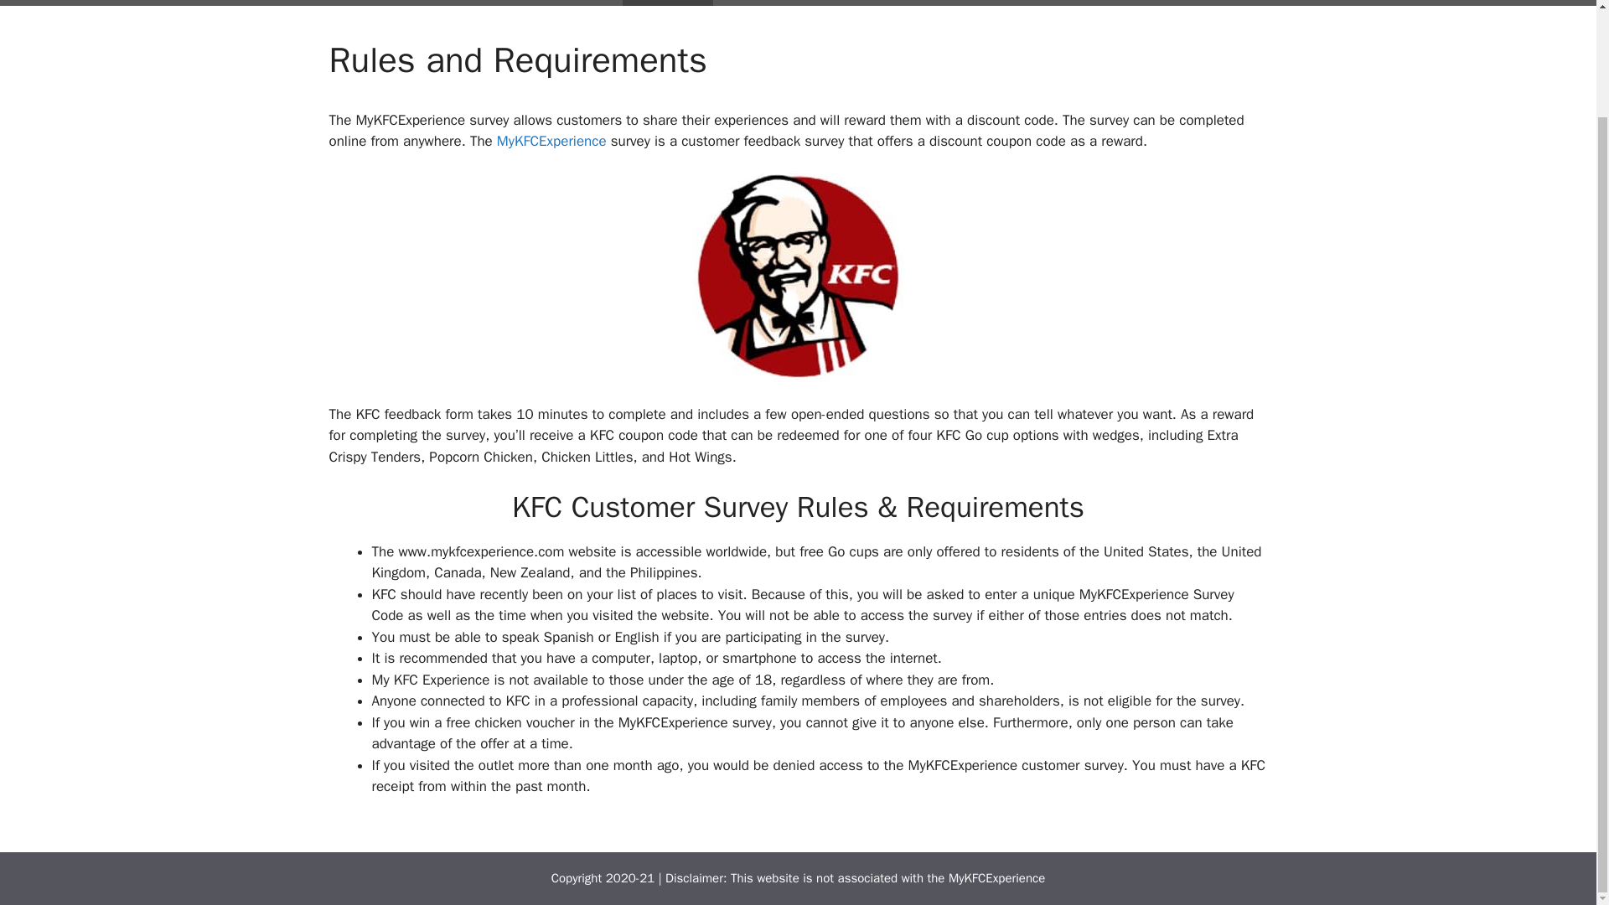 This screenshot has width=1609, height=905. What do you see at coordinates (773, 3) in the screenshot?
I see `Survey Rewards` at bounding box center [773, 3].